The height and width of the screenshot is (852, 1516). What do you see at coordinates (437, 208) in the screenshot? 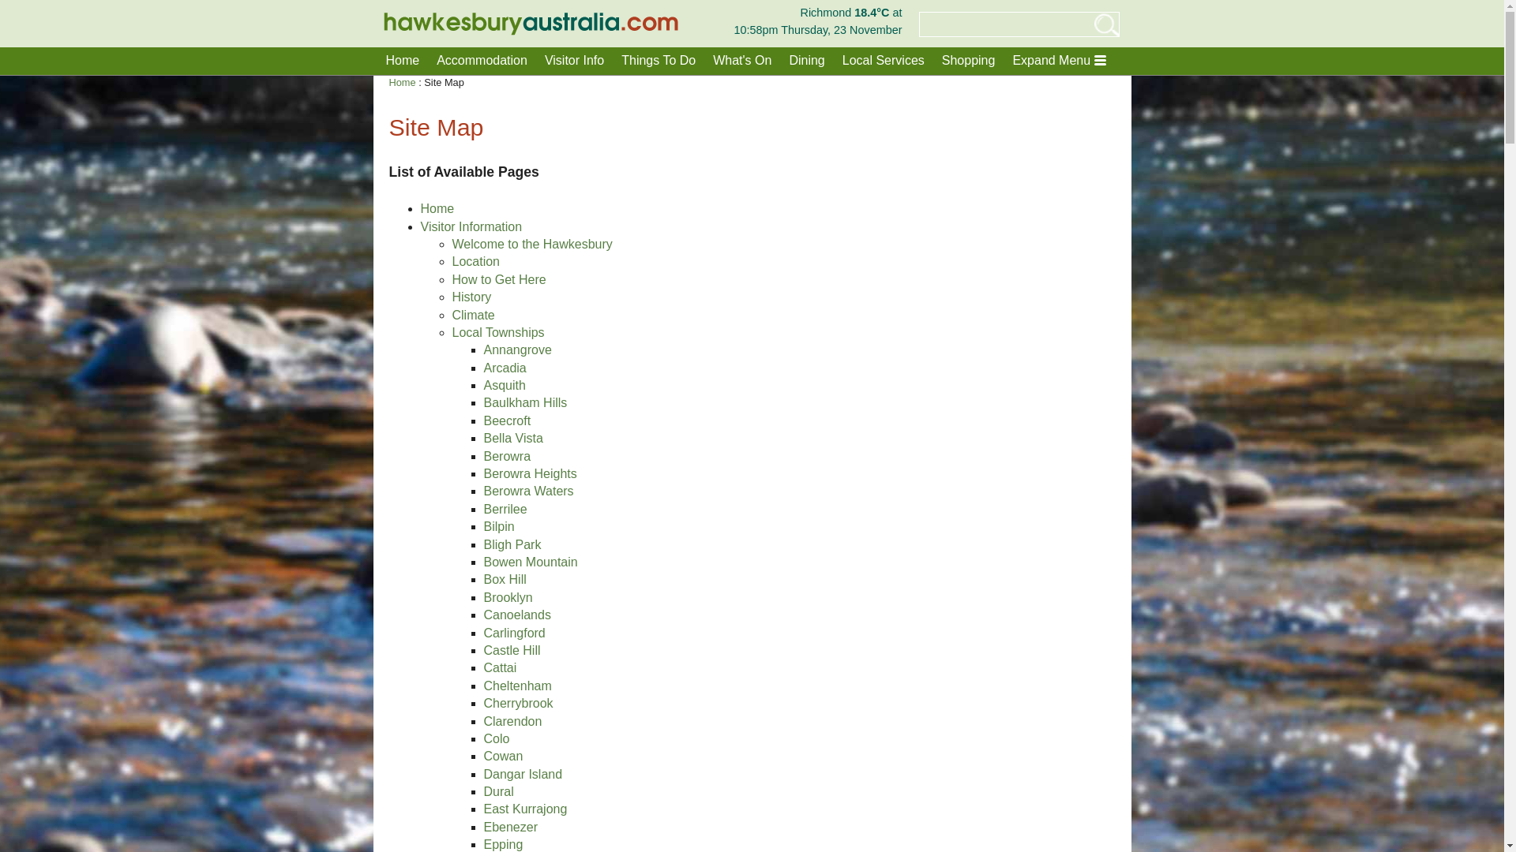
I see `Home` at bounding box center [437, 208].